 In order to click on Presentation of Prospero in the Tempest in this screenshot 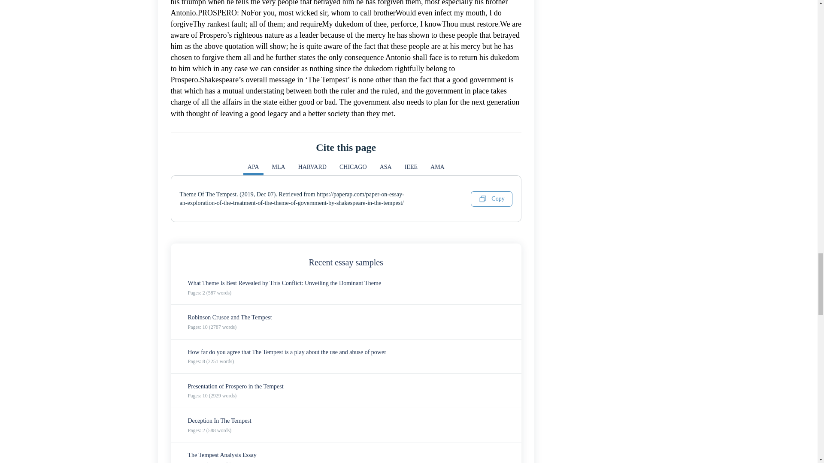, I will do `click(235, 387)`.